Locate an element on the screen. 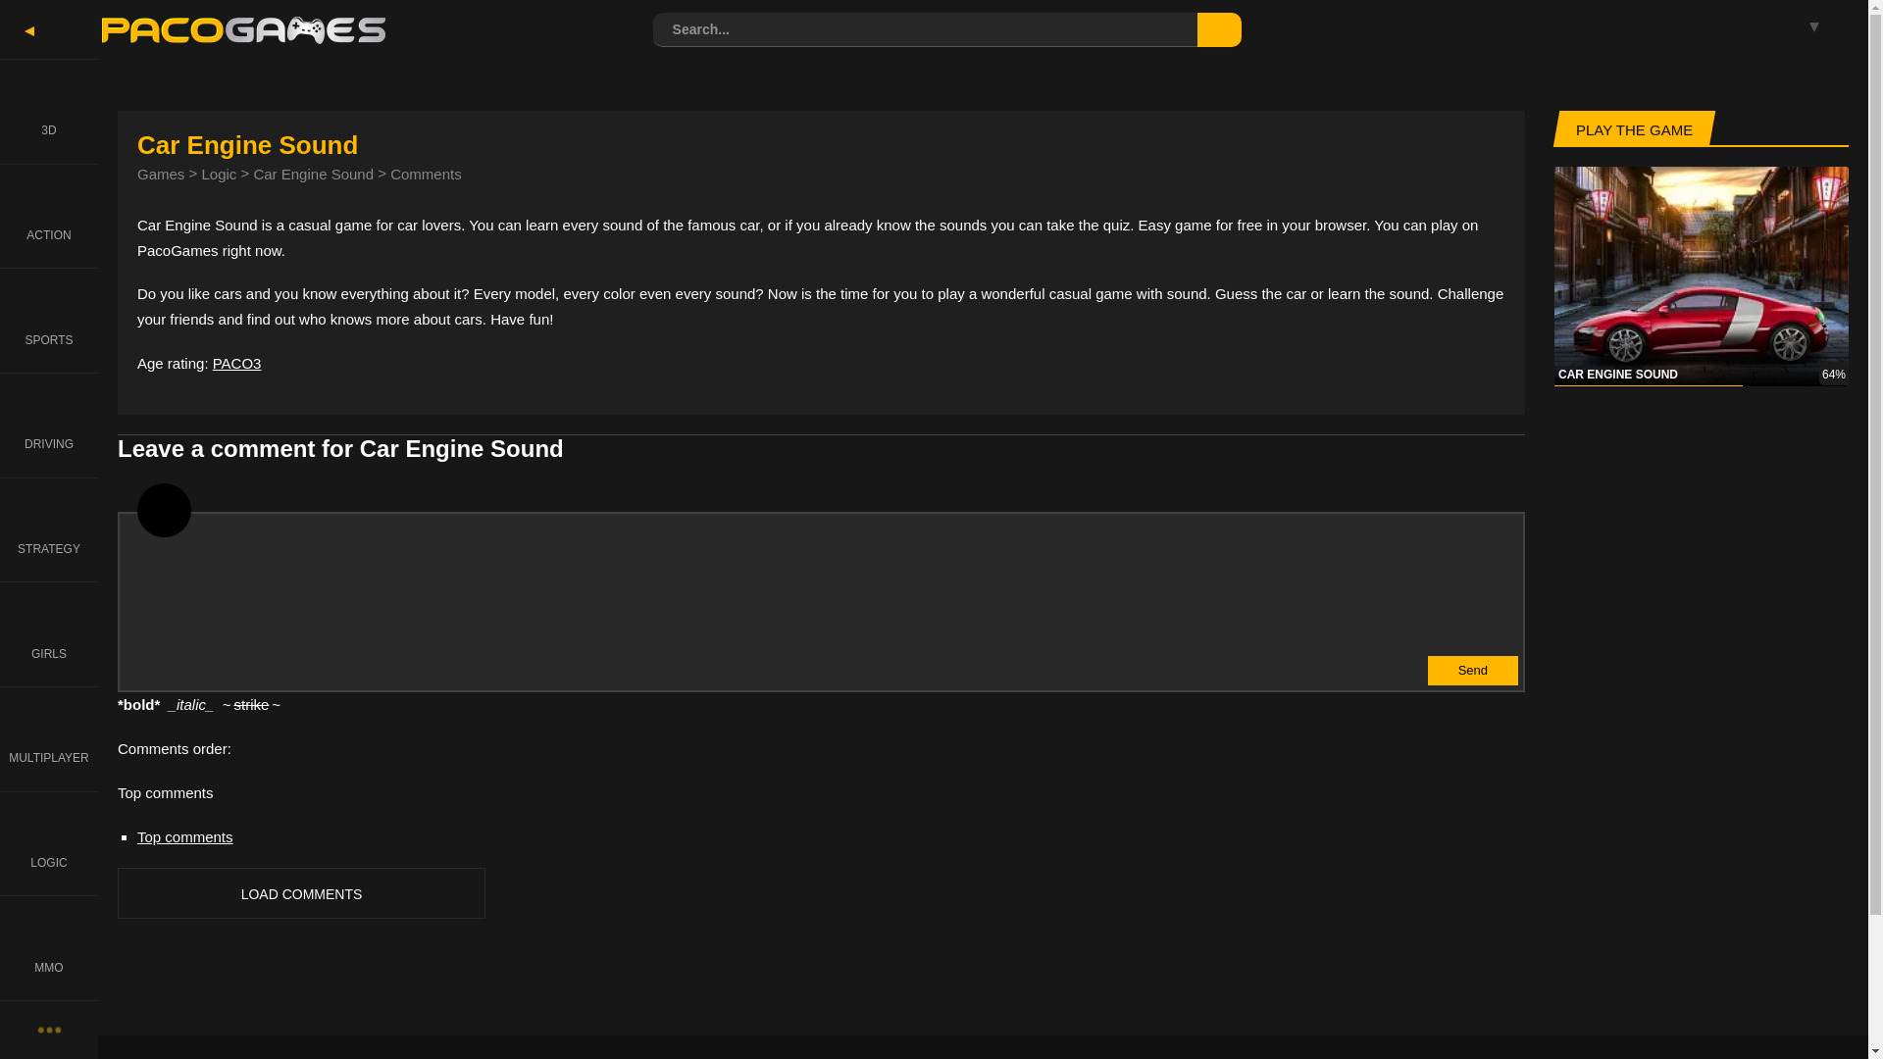  Strategy Games is located at coordinates (49, 529).